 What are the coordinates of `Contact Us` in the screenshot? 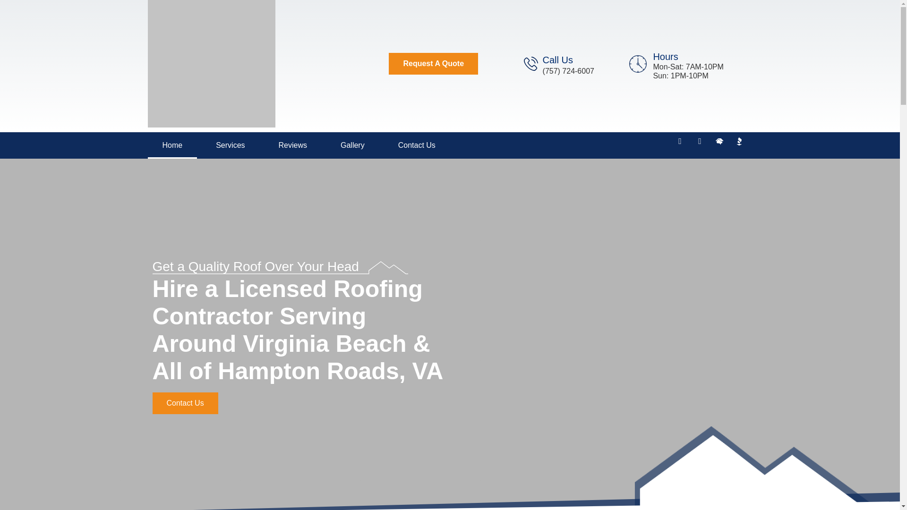 It's located at (417, 145).